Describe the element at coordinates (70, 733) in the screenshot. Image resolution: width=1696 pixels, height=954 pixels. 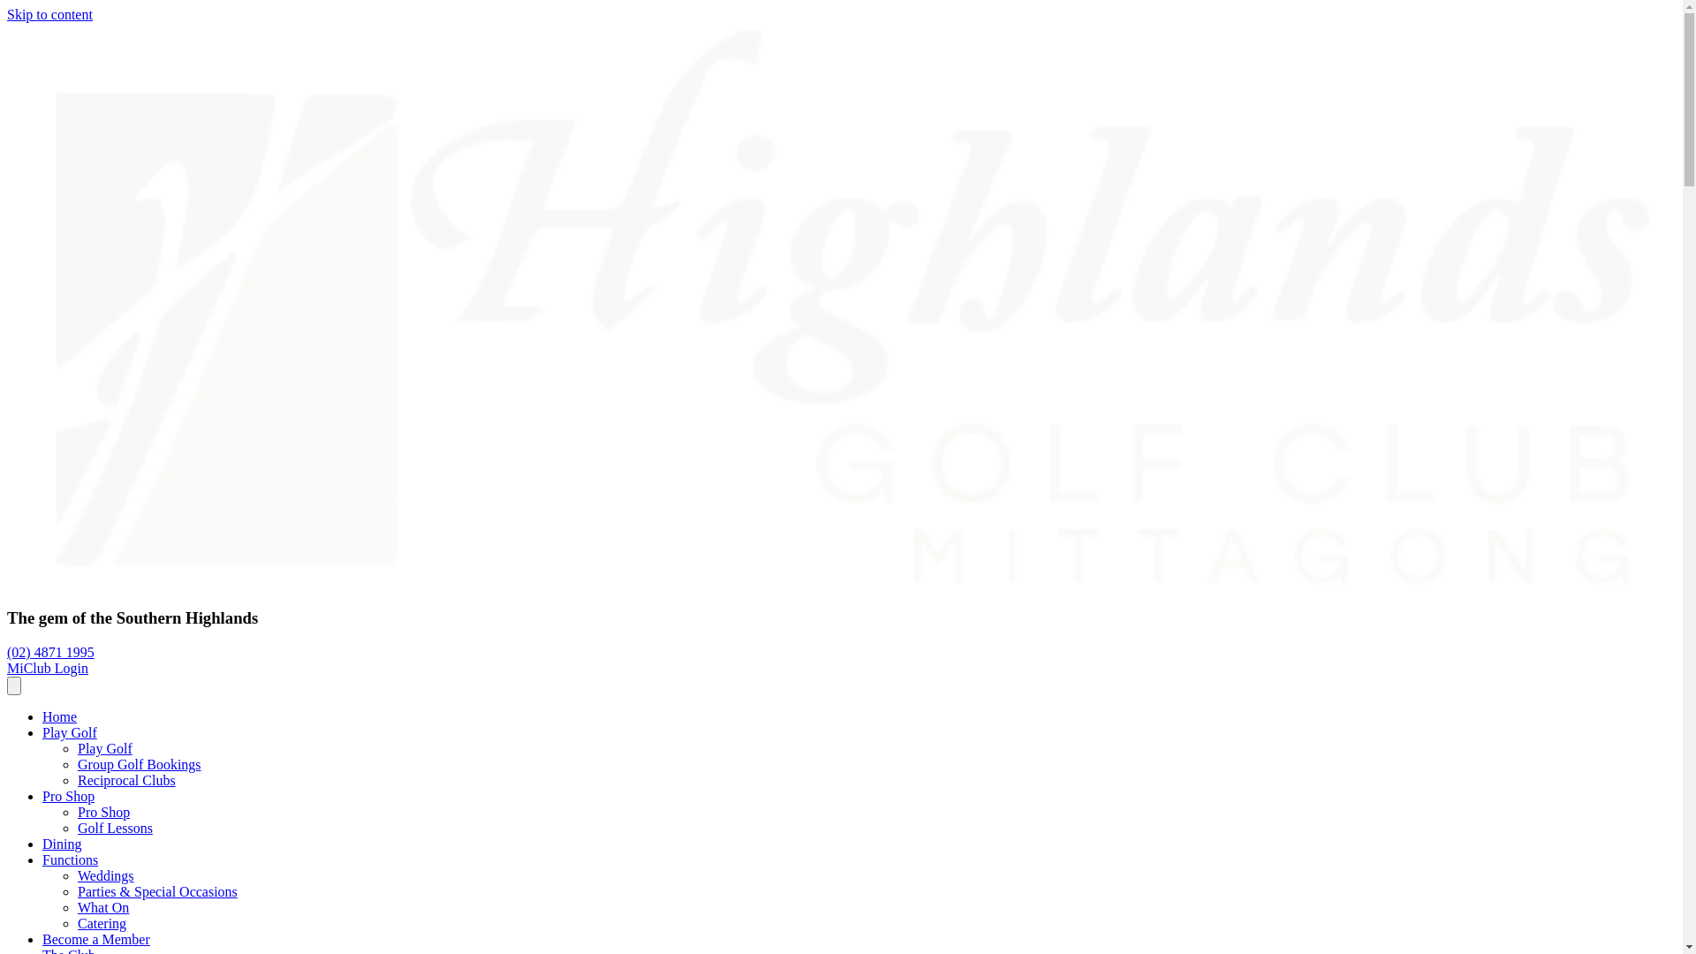
I see `Play Golf` at that location.